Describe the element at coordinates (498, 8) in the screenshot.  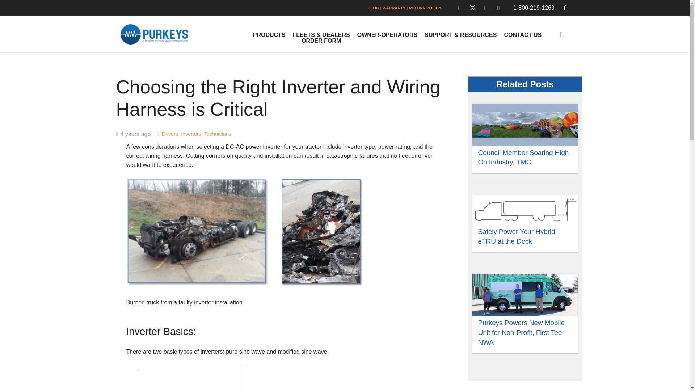
I see `YouTube` at that location.